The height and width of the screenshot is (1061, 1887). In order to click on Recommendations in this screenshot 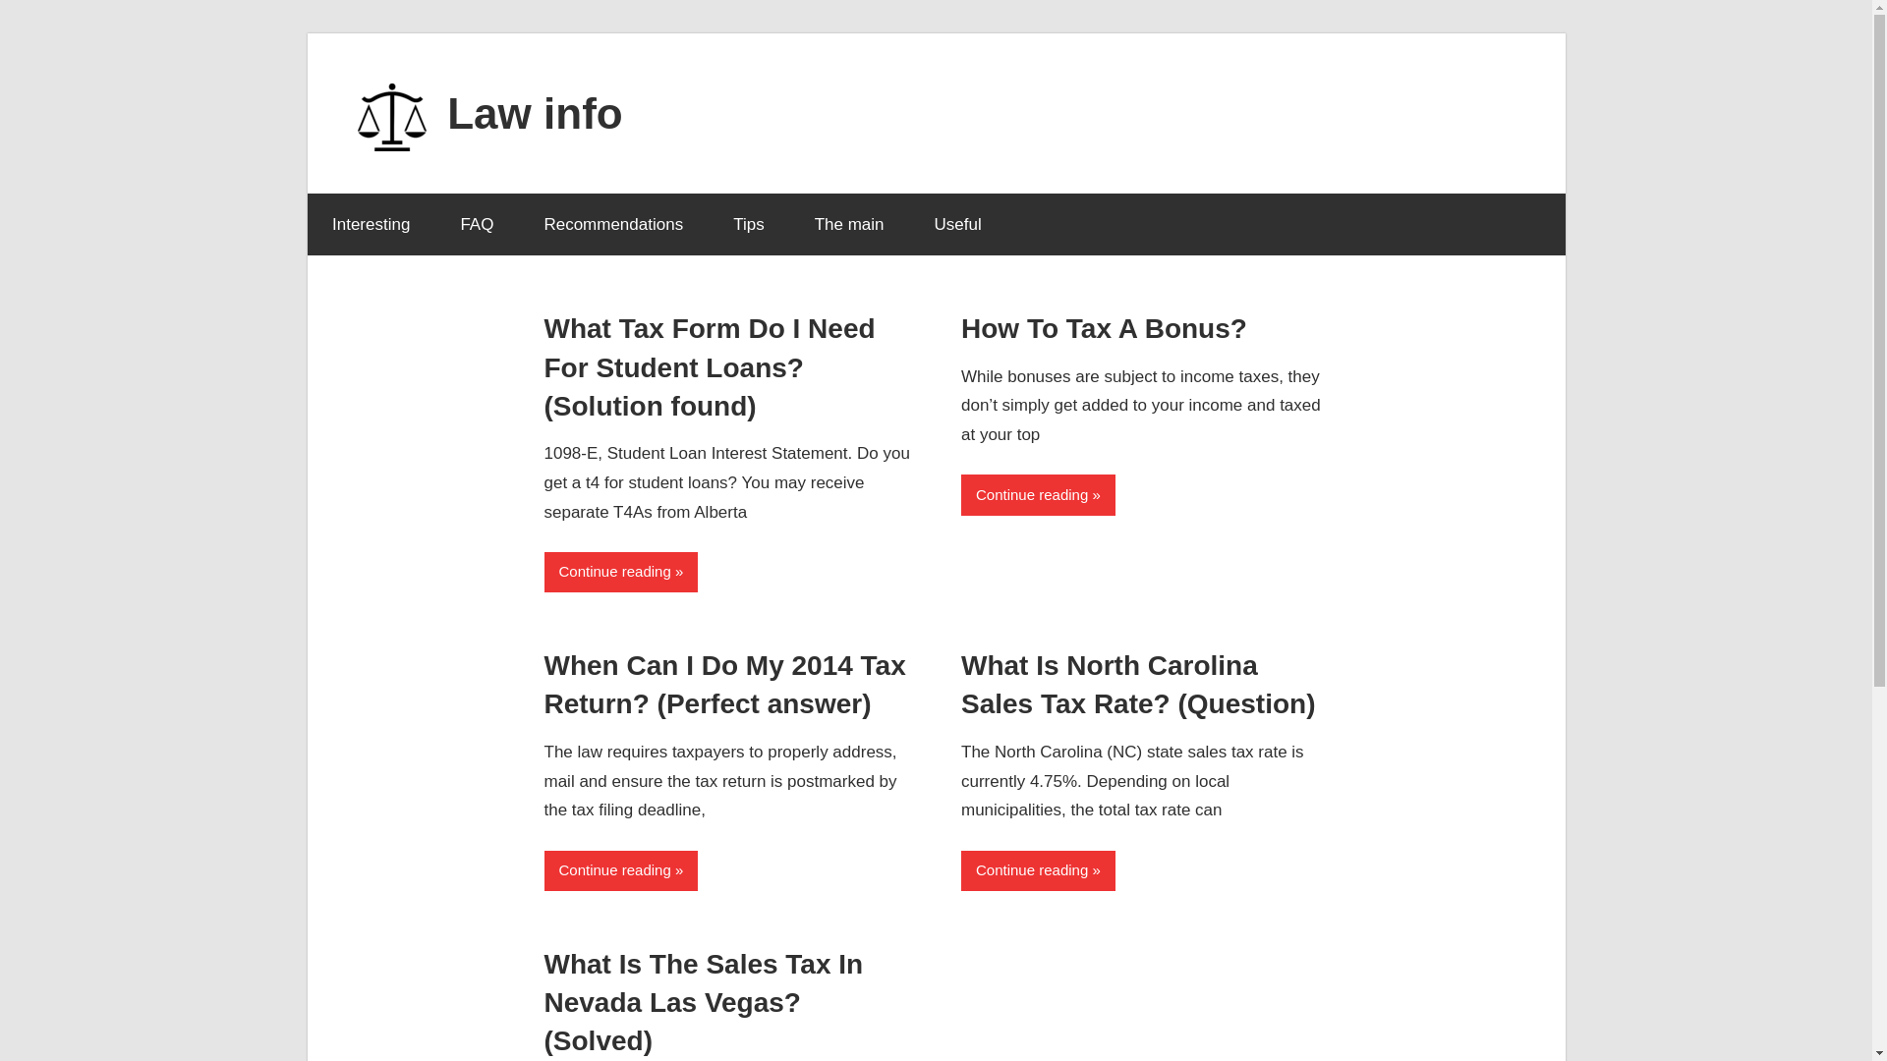, I will do `click(613, 224)`.